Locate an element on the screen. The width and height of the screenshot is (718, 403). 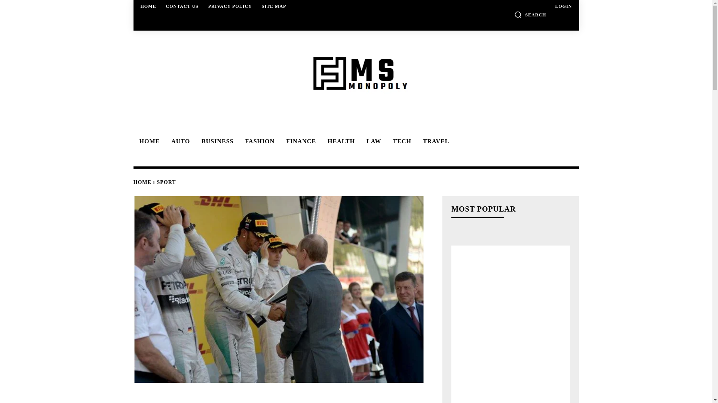
HOME is located at coordinates (148, 6).